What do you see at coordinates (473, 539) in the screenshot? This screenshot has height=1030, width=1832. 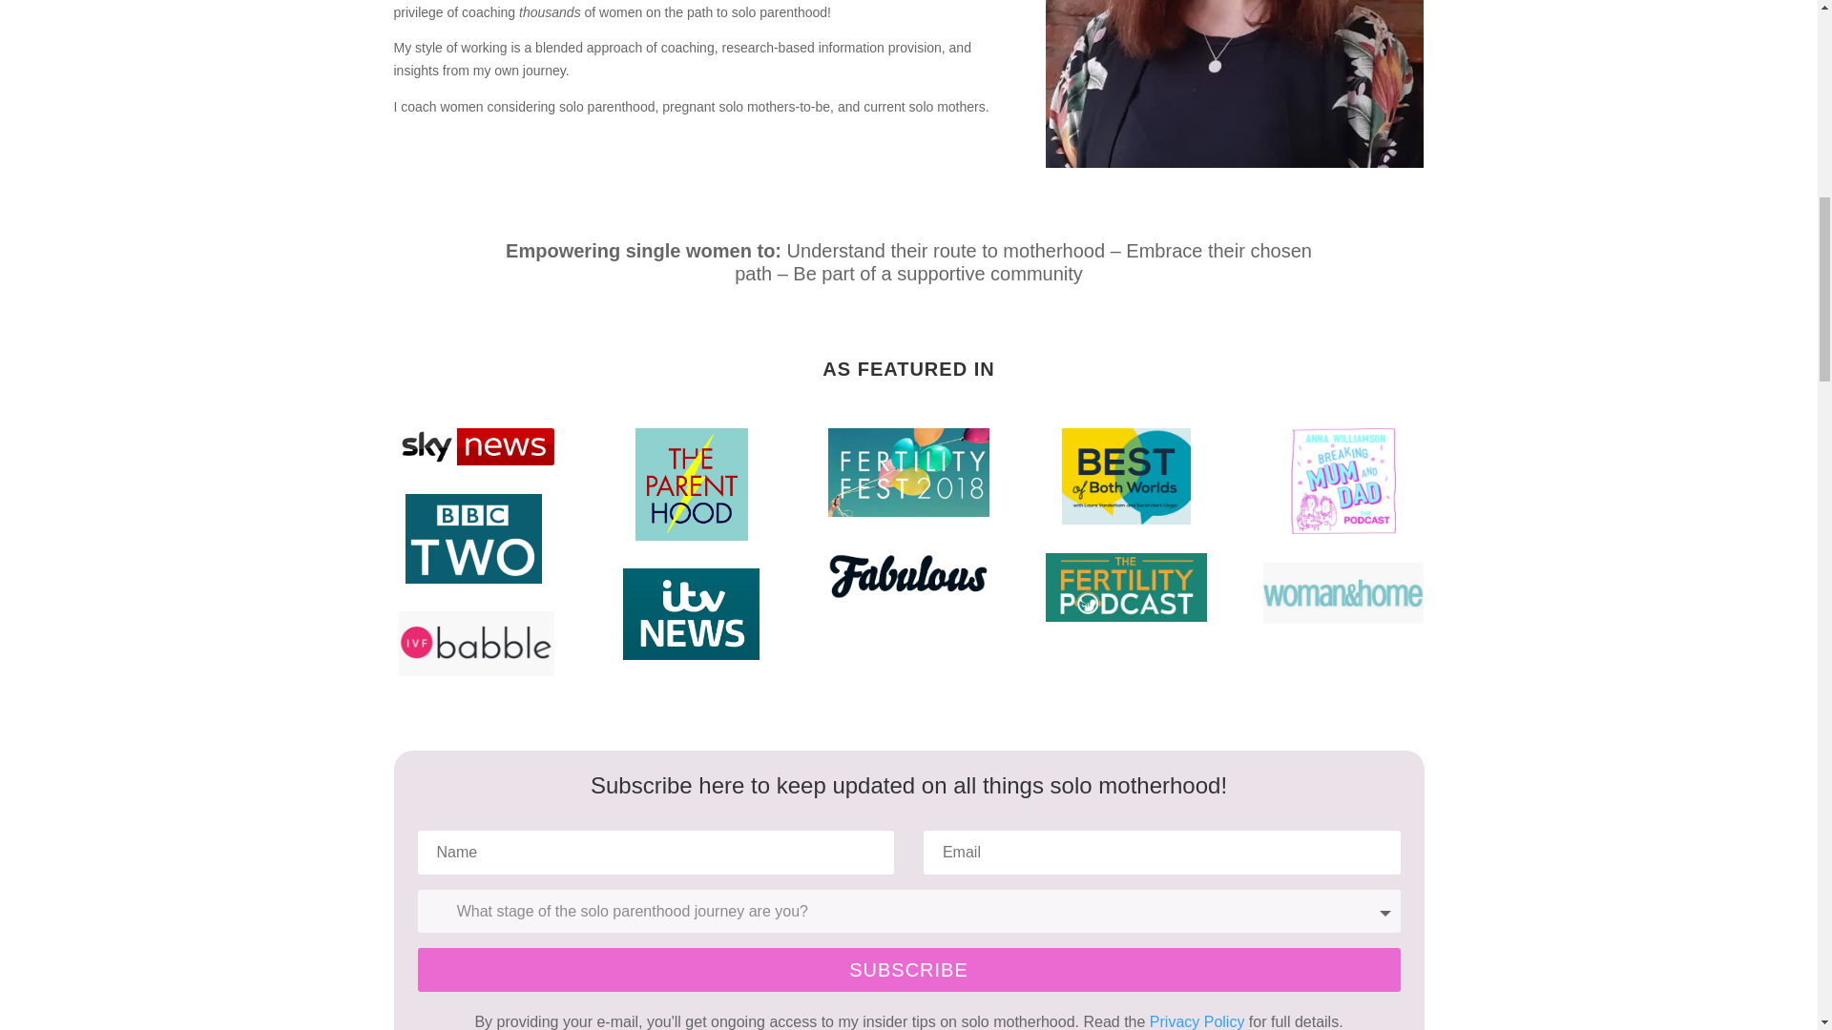 I see `Screenshot 2020-05-14 at 10.35.15` at bounding box center [473, 539].